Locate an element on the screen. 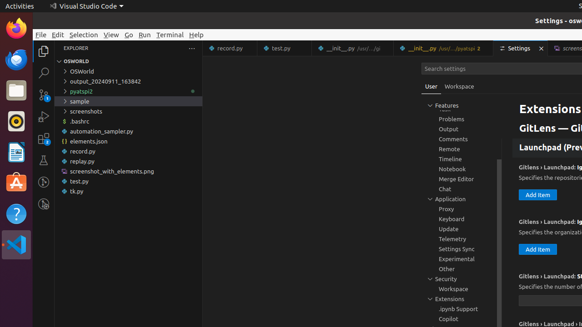  test.py is located at coordinates (128, 181).